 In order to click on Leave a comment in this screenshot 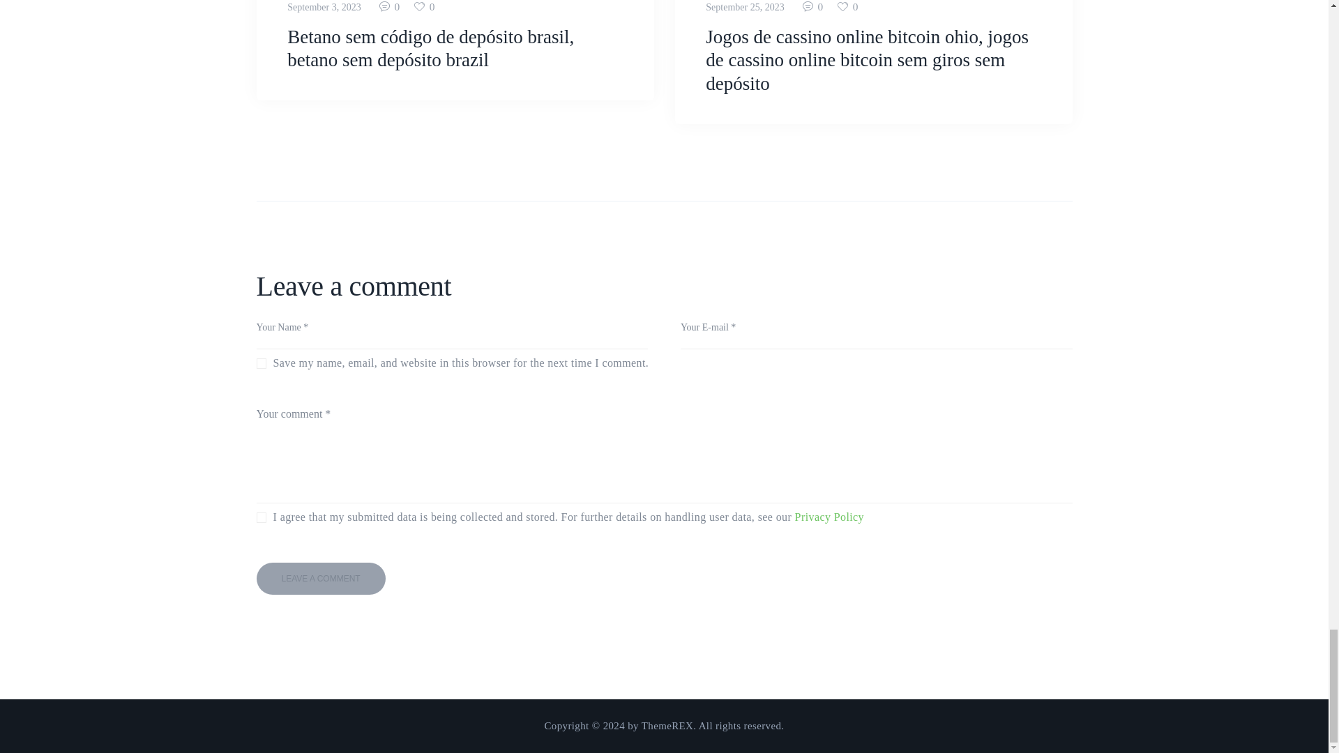, I will do `click(321, 579)`.